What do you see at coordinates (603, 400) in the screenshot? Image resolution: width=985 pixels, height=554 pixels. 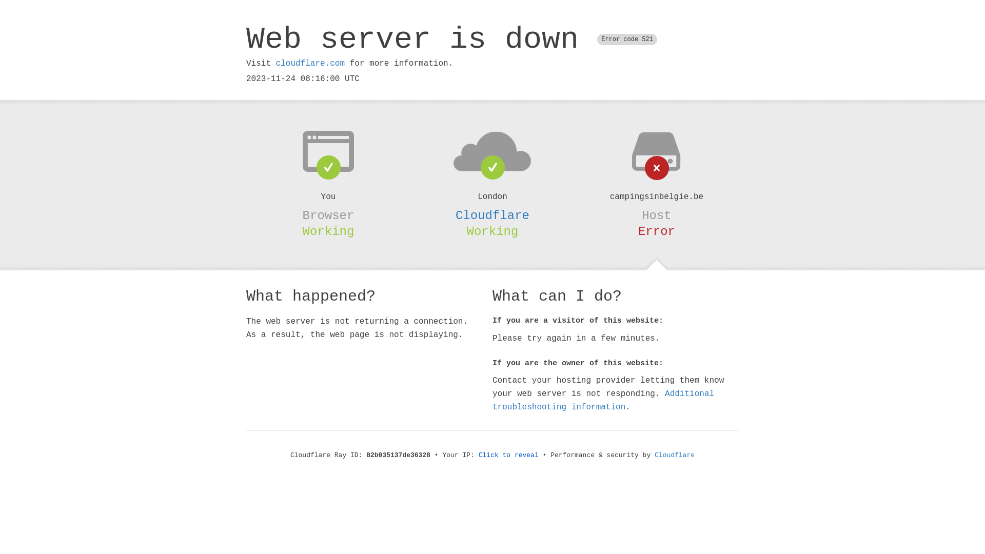 I see `Additional troubleshooting information` at bounding box center [603, 400].